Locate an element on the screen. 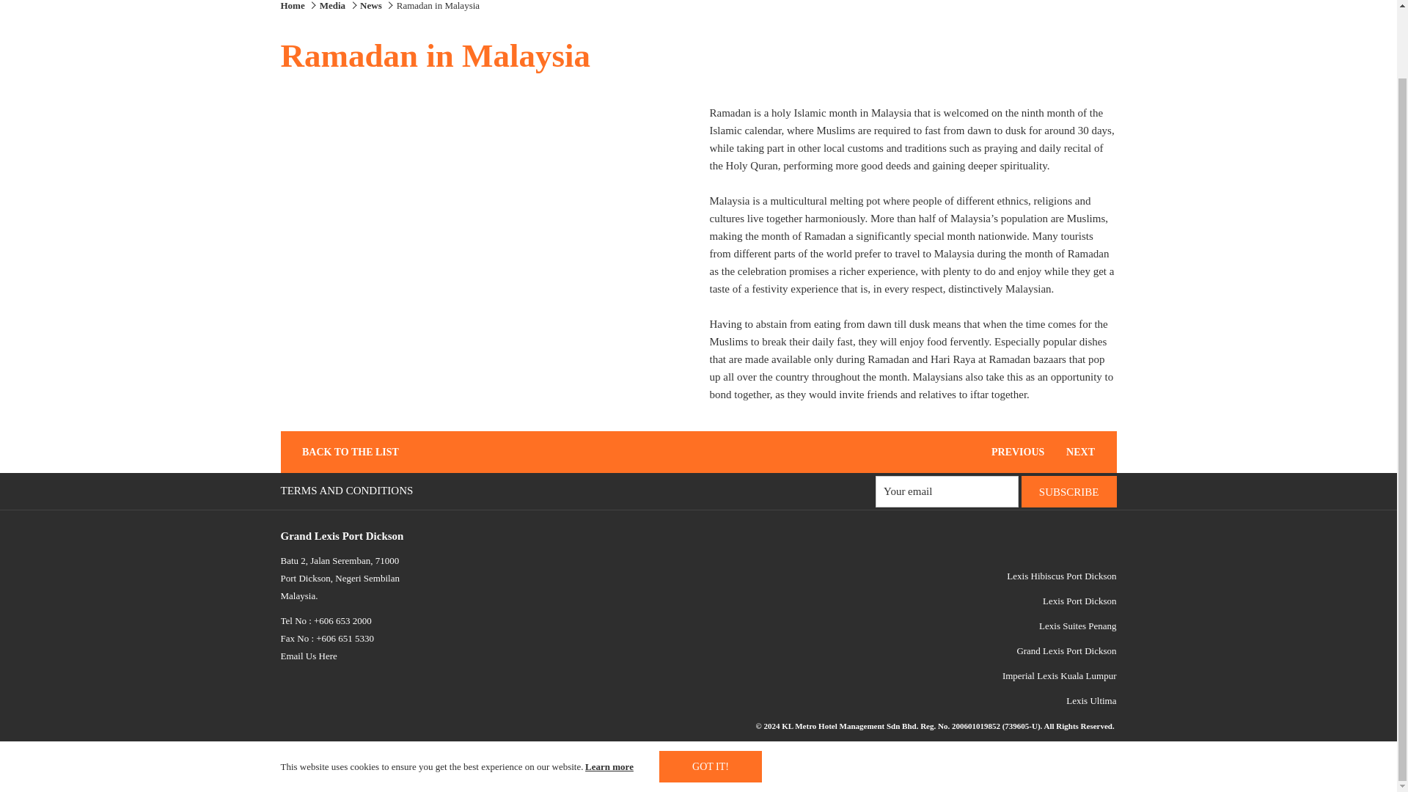 Image resolution: width=1408 pixels, height=792 pixels. PREVIOUS is located at coordinates (1011, 452).